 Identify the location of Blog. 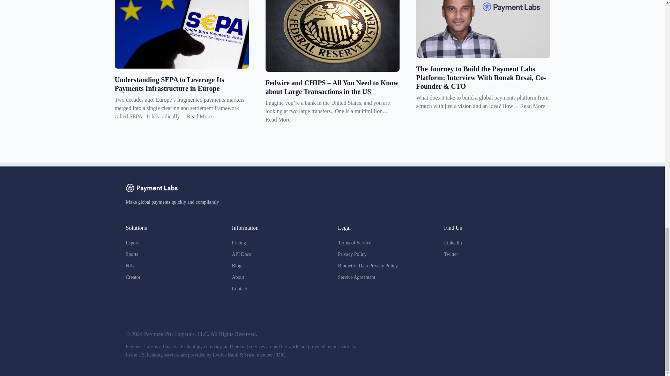
(237, 266).